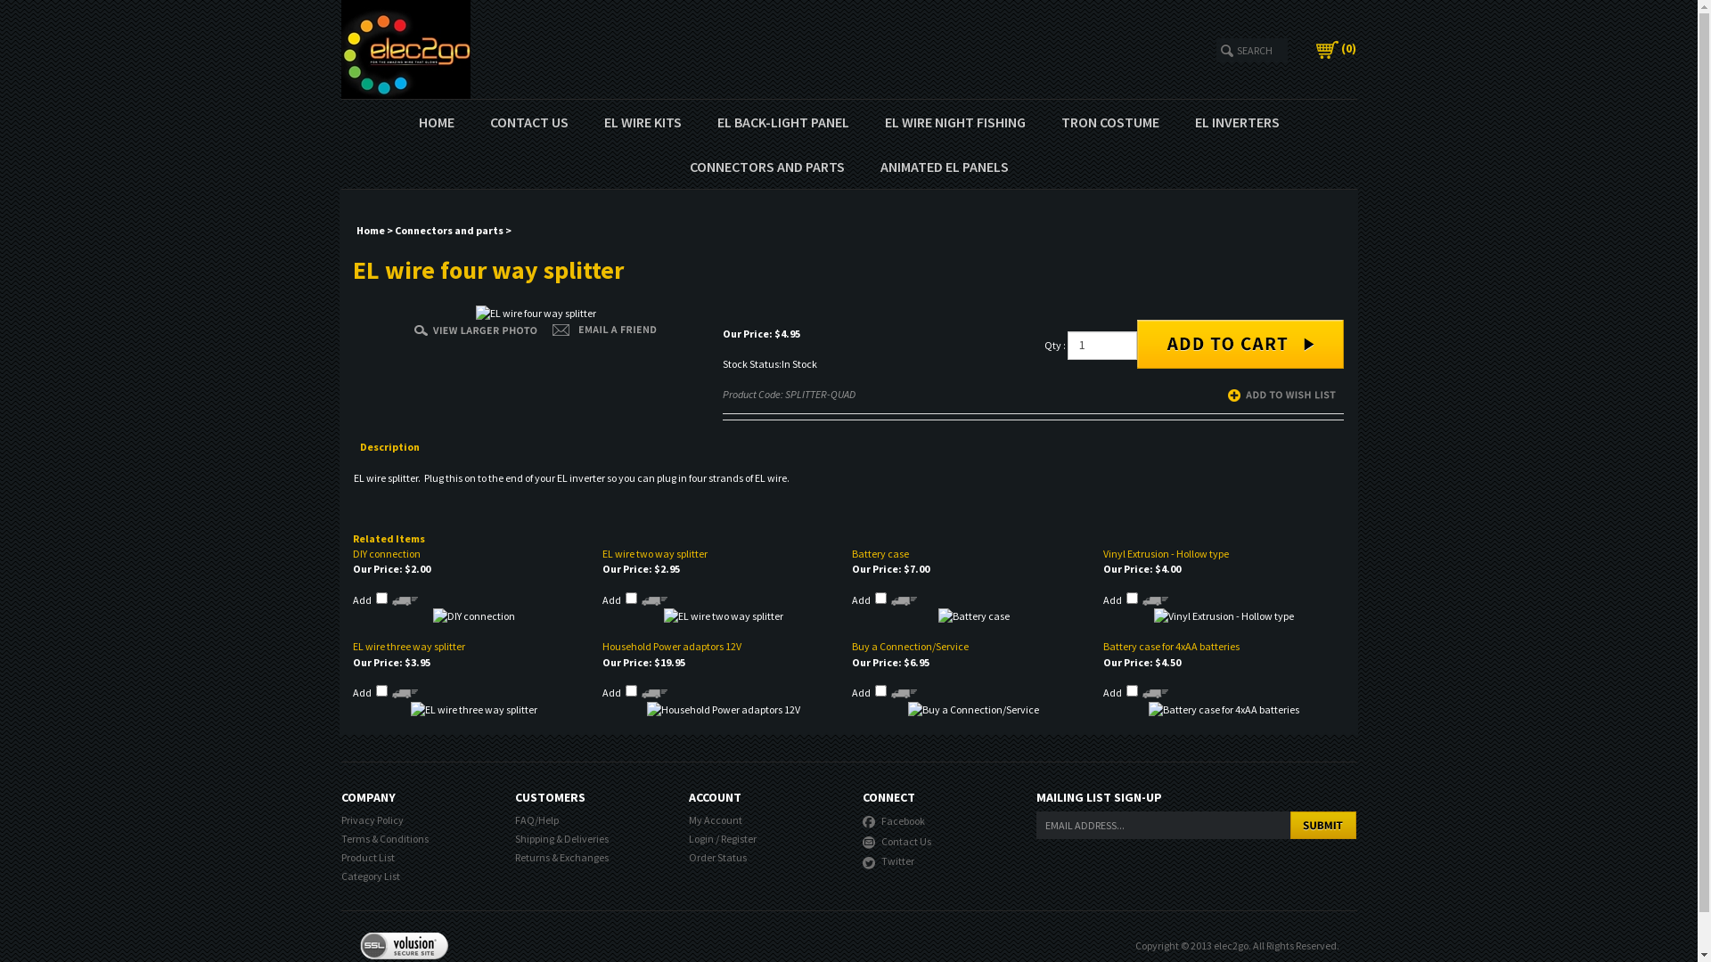 The width and height of the screenshot is (1711, 962). Describe the element at coordinates (409, 647) in the screenshot. I see `EL wire three way splitter` at that location.